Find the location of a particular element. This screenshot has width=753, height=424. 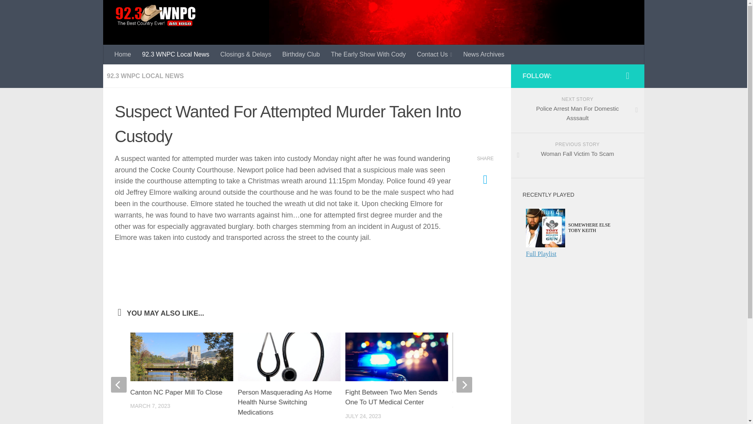

92.3 WNPC LOCAL NEWS is located at coordinates (145, 75).